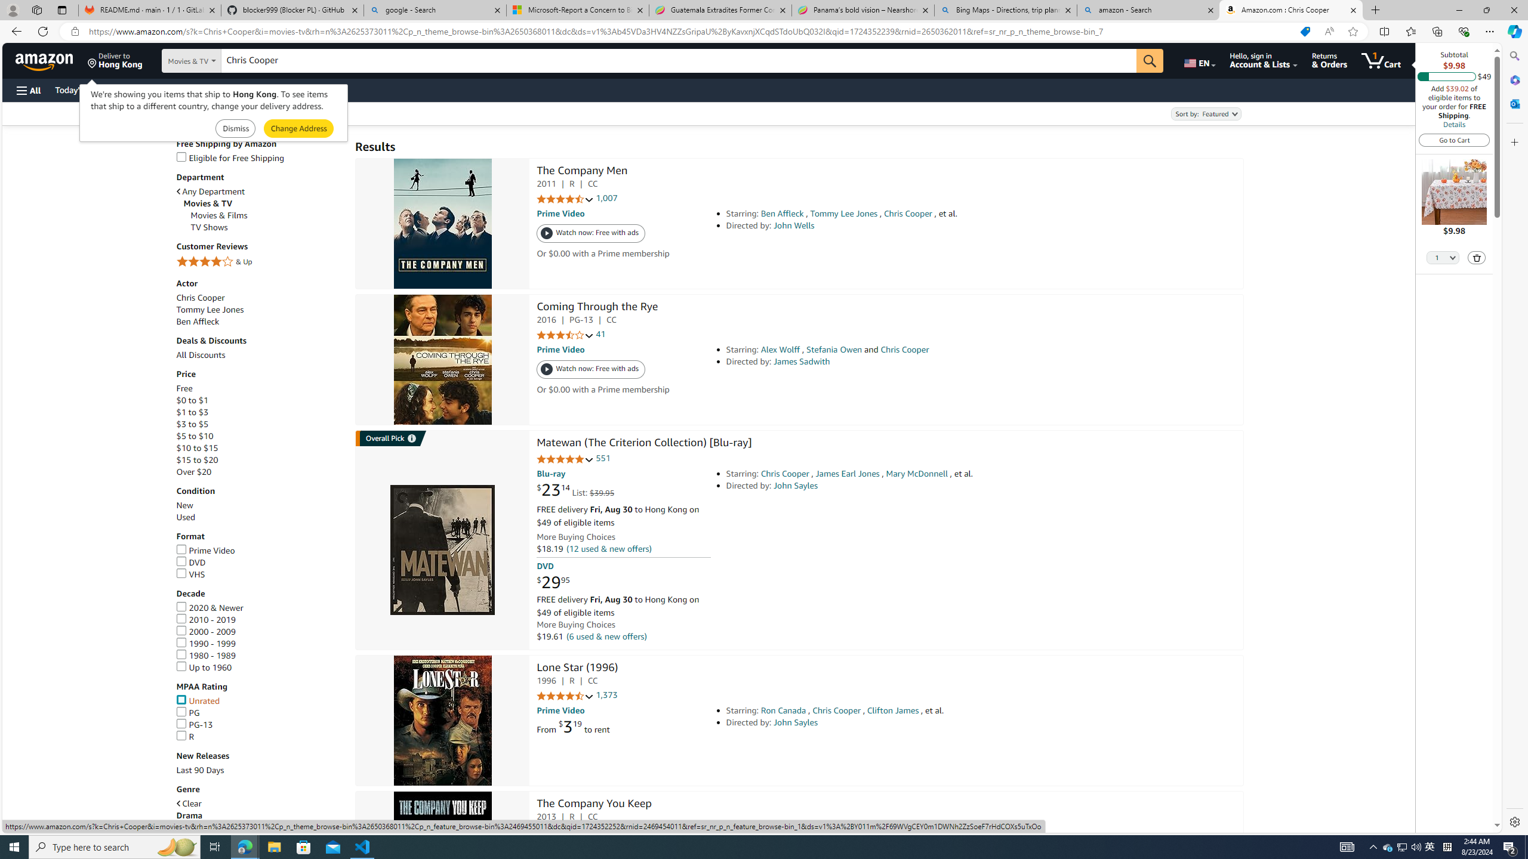  Describe the element at coordinates (260, 472) in the screenshot. I see `Over $20` at that location.